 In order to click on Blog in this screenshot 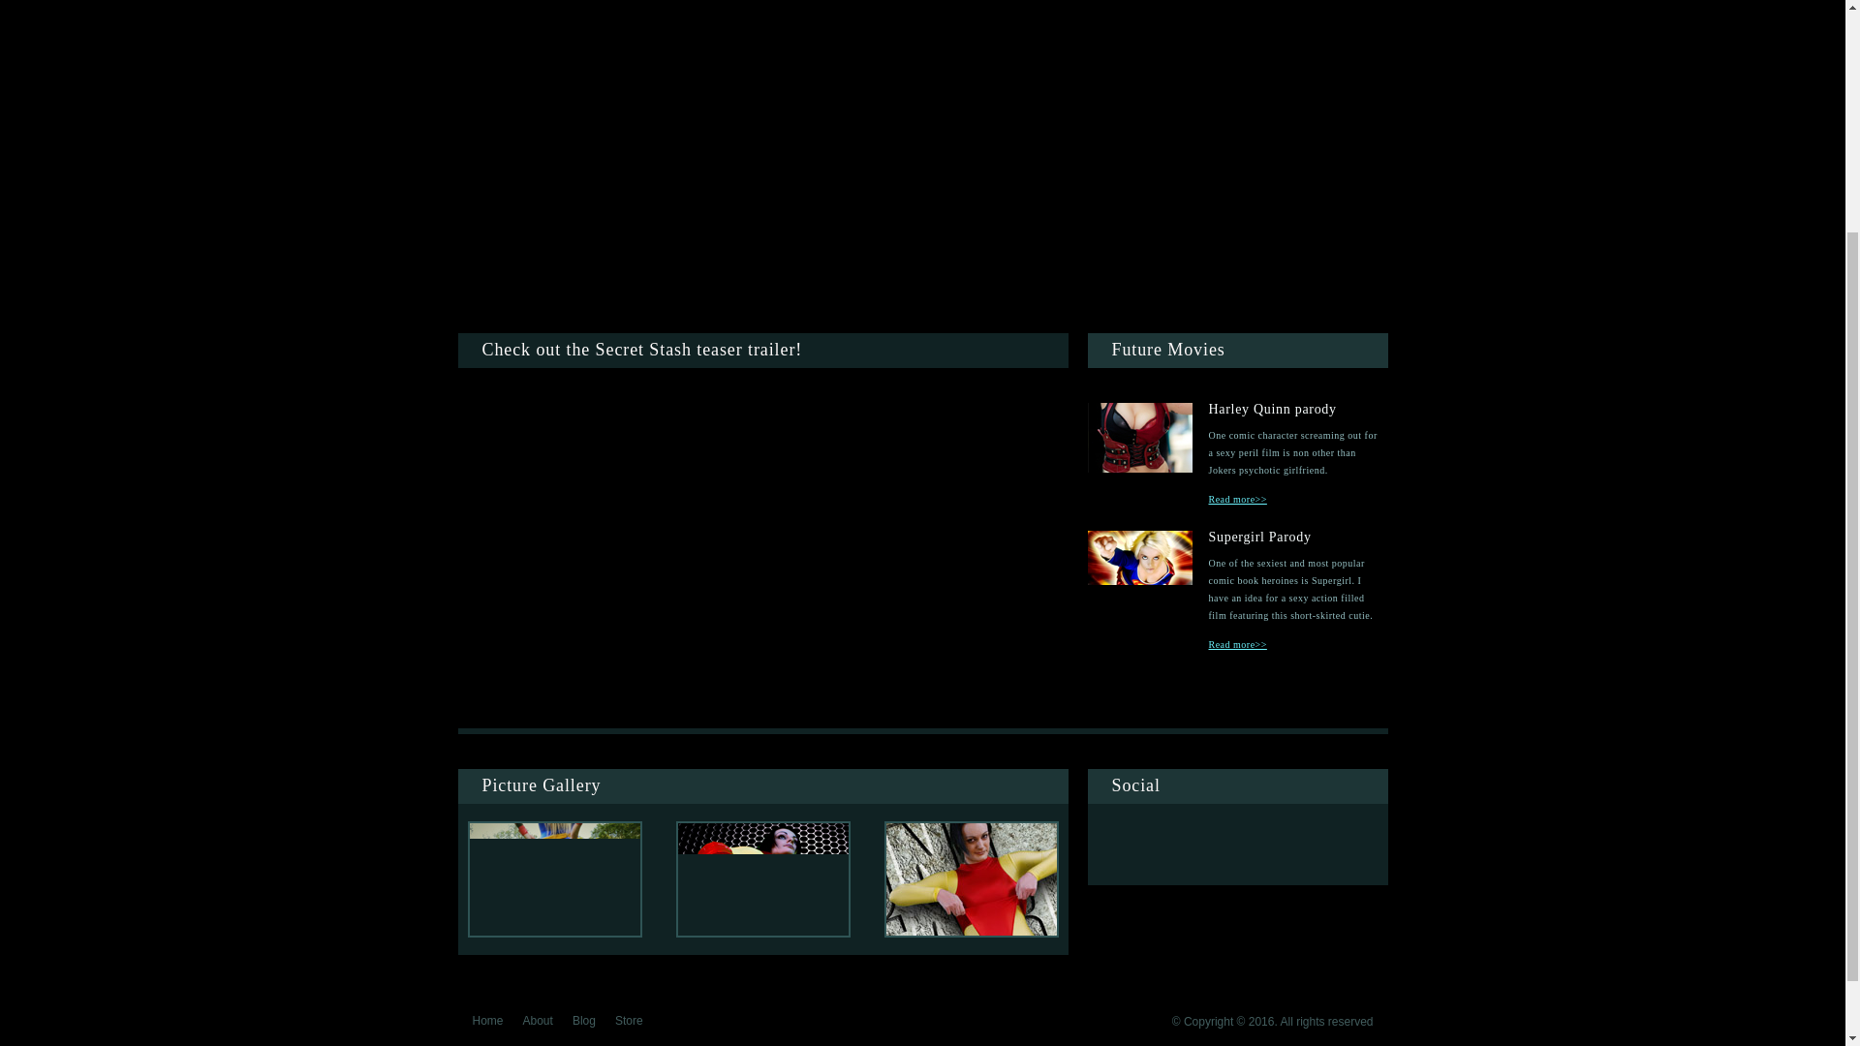, I will do `click(583, 1020)`.